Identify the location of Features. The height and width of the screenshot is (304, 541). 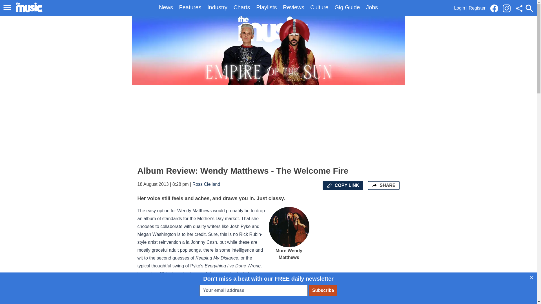
(190, 7).